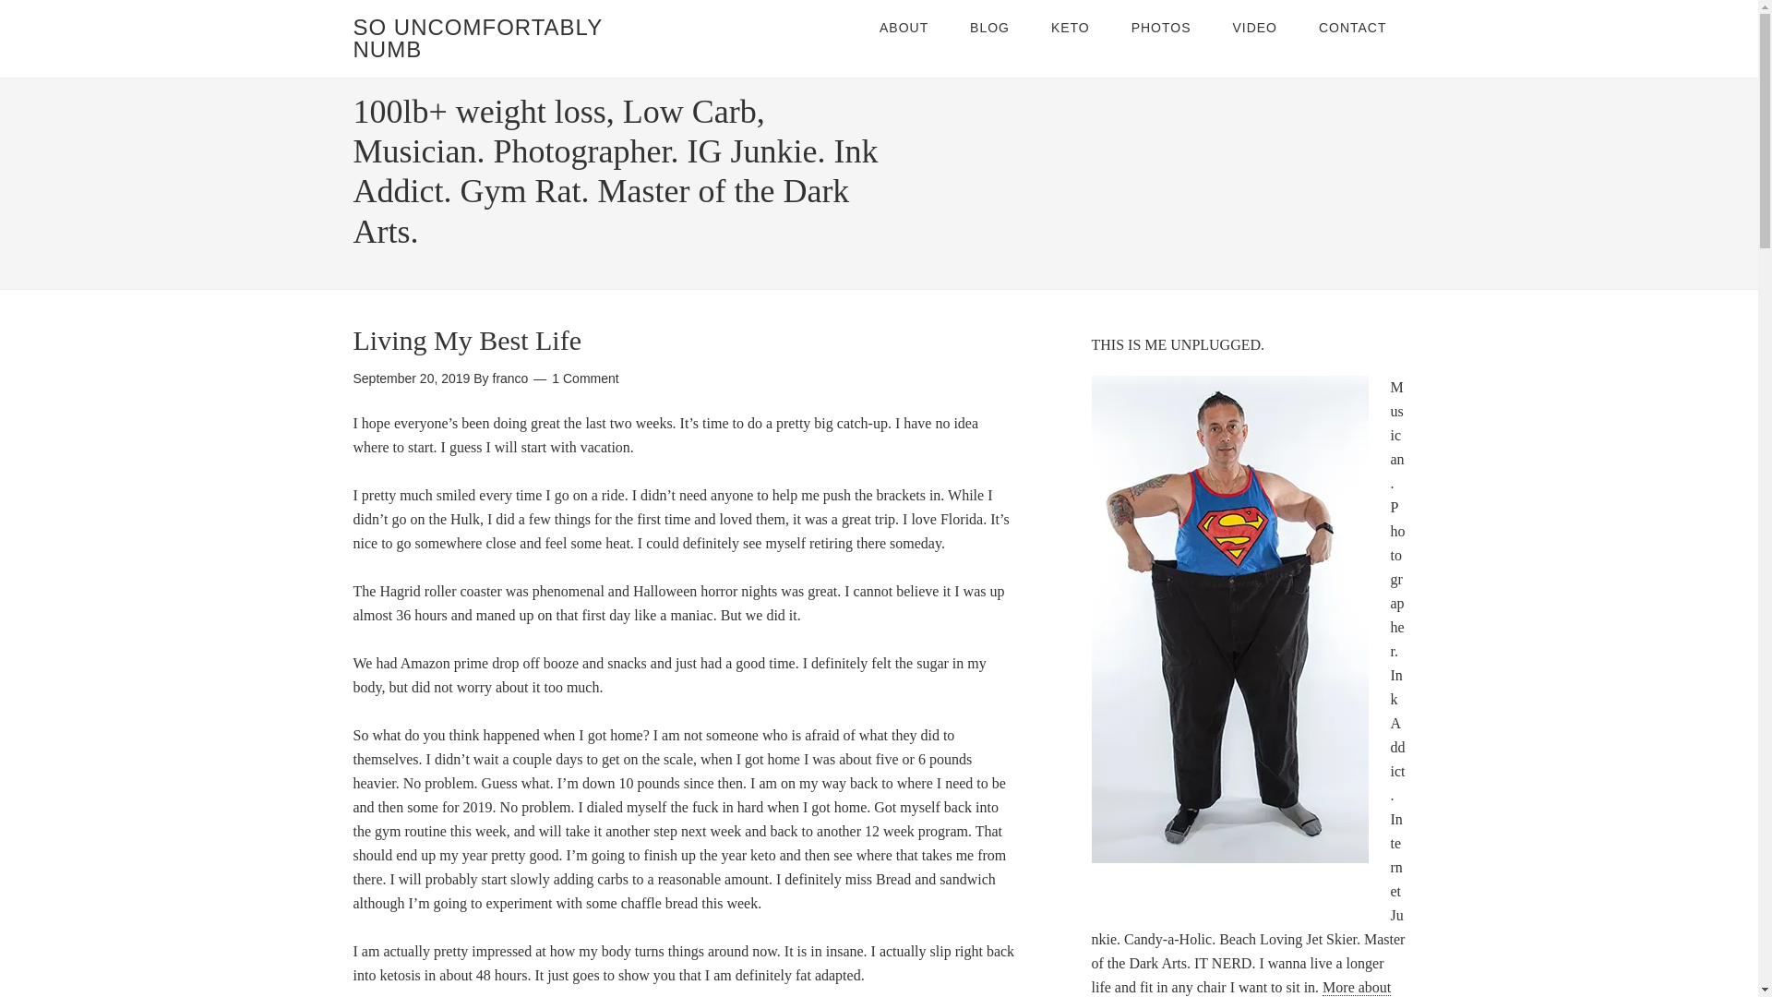  What do you see at coordinates (585, 378) in the screenshot?
I see `1 Comment` at bounding box center [585, 378].